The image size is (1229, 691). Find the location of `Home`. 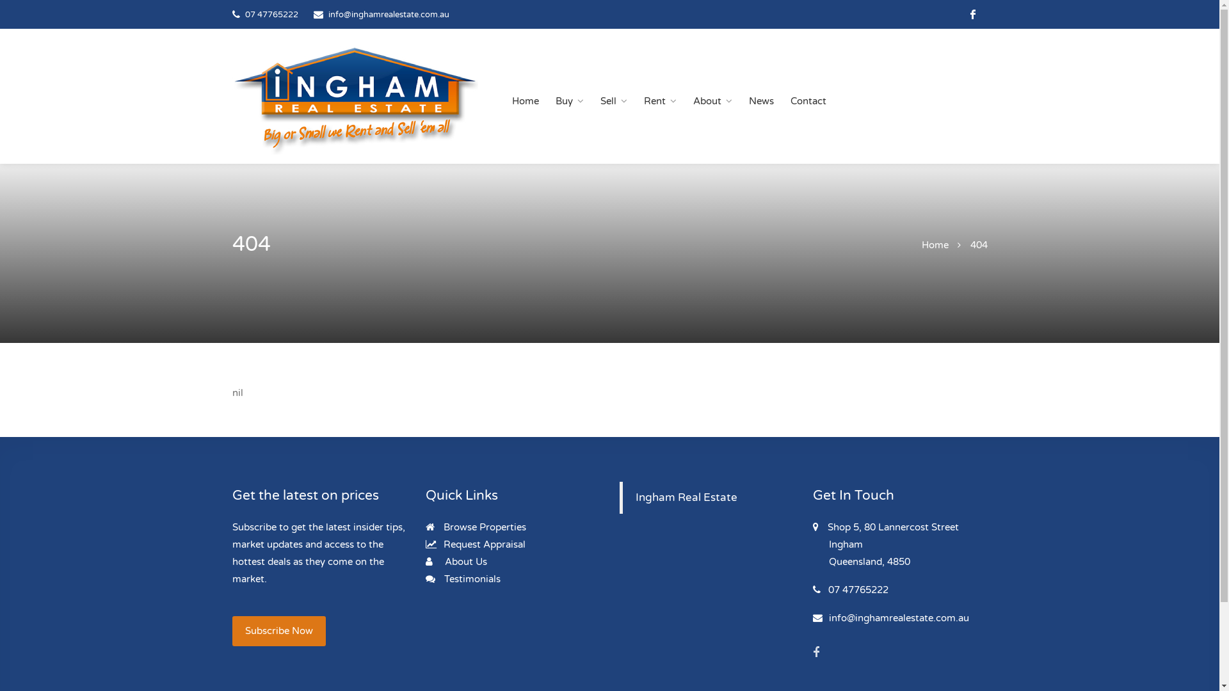

Home is located at coordinates (935, 244).